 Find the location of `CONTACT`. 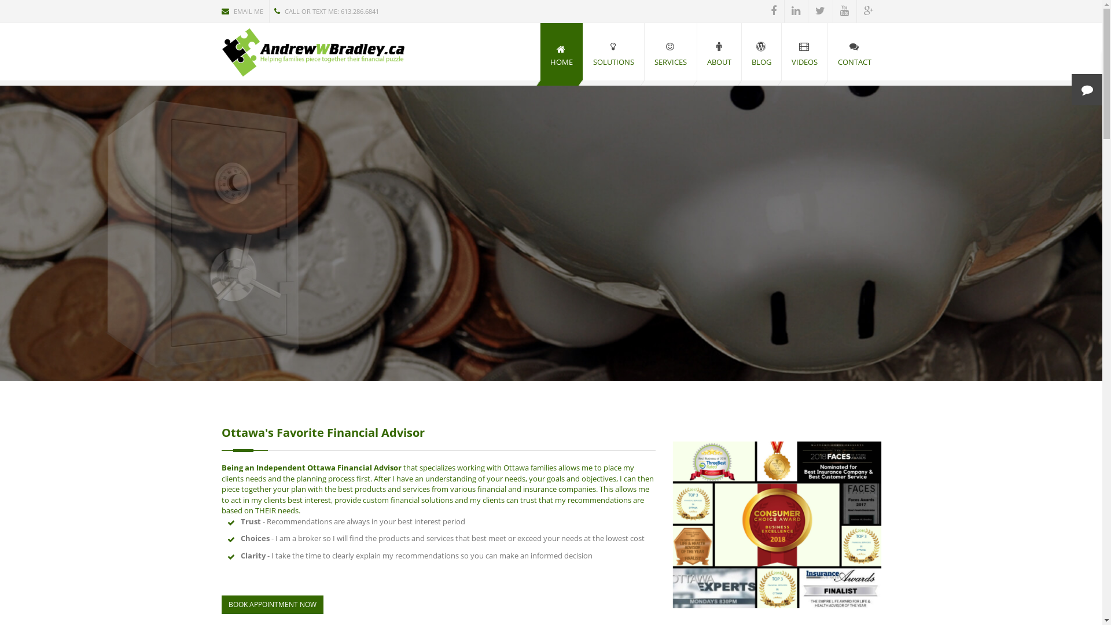

CONTACT is located at coordinates (854, 52).